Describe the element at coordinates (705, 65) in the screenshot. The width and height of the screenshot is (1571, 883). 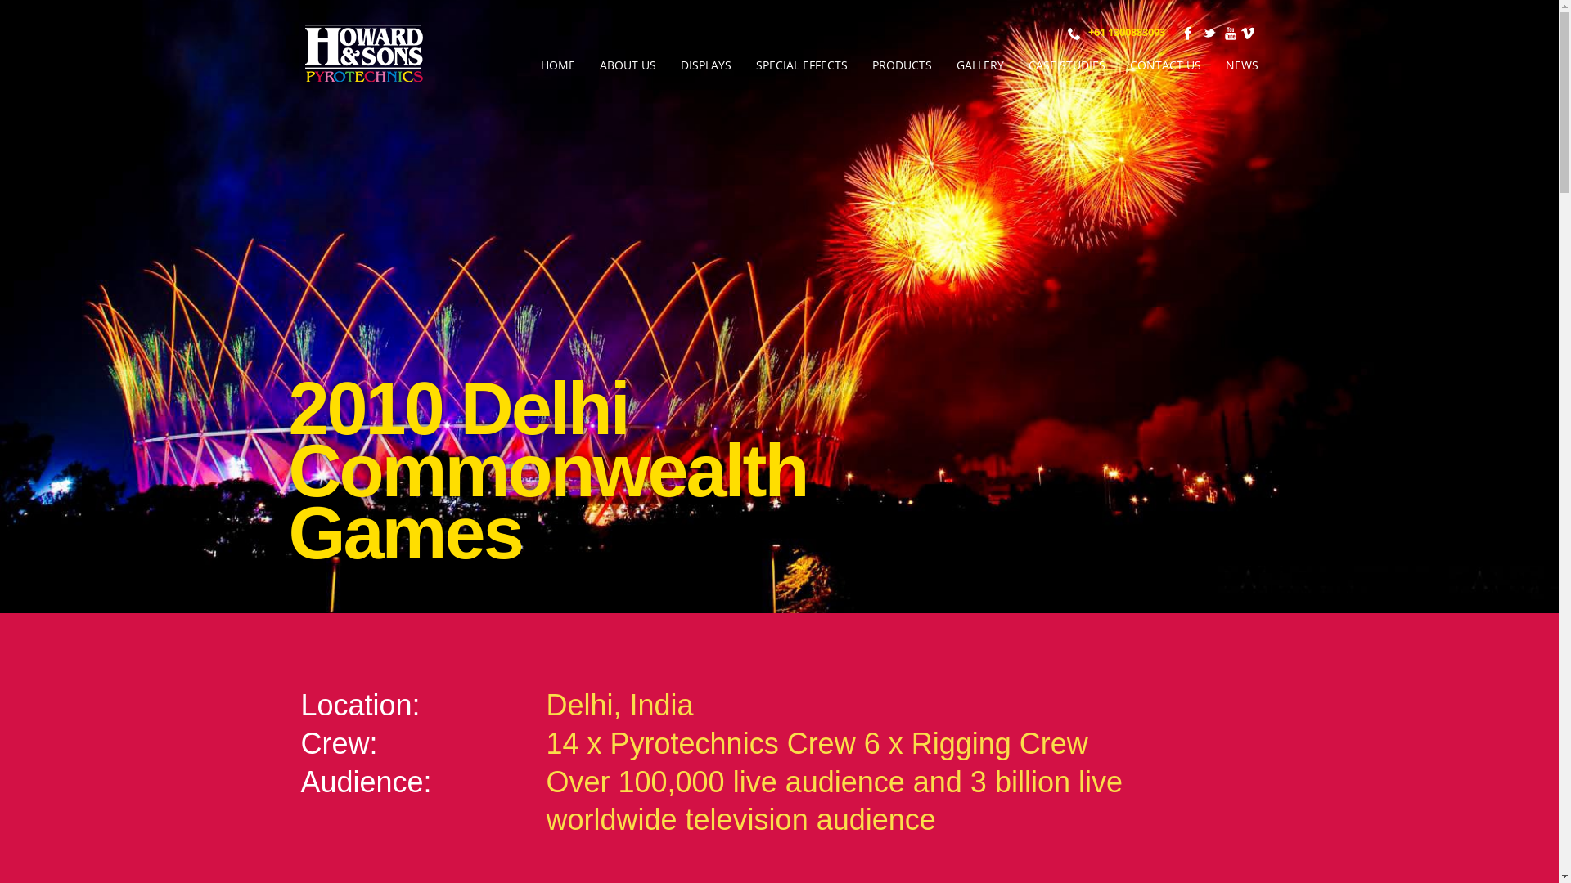
I see `DISPLAYS` at that location.